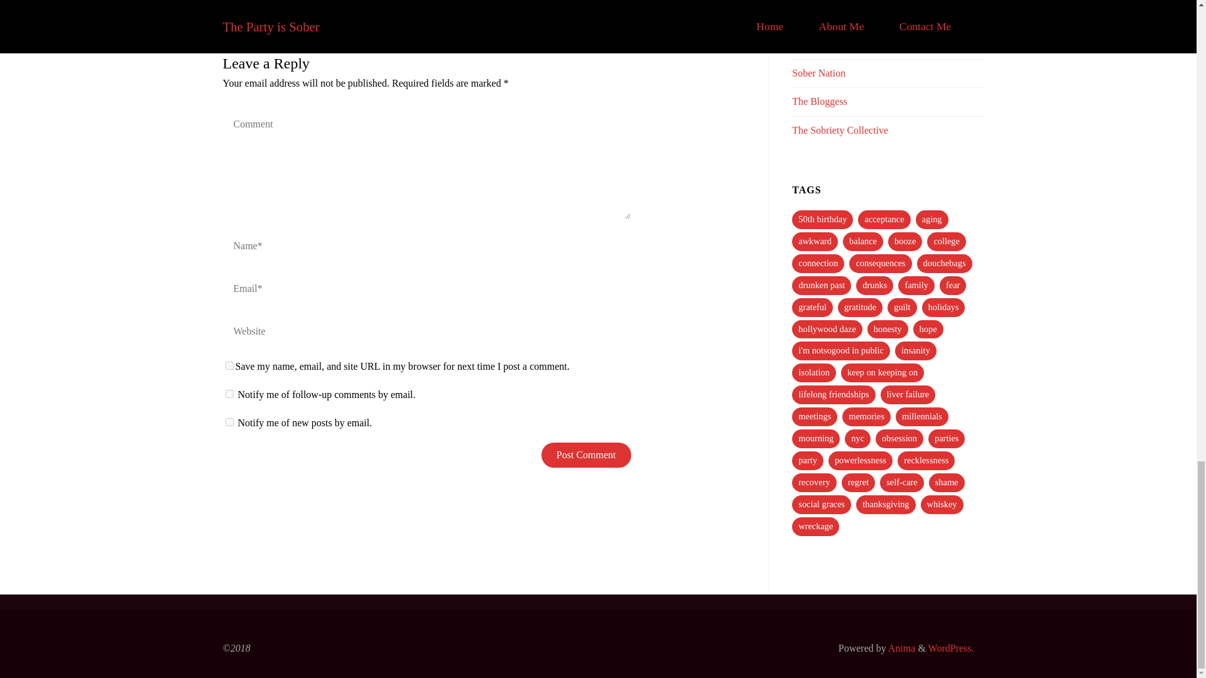 The width and height of the screenshot is (1206, 678). Describe the element at coordinates (229, 422) in the screenshot. I see `subscribe` at that location.